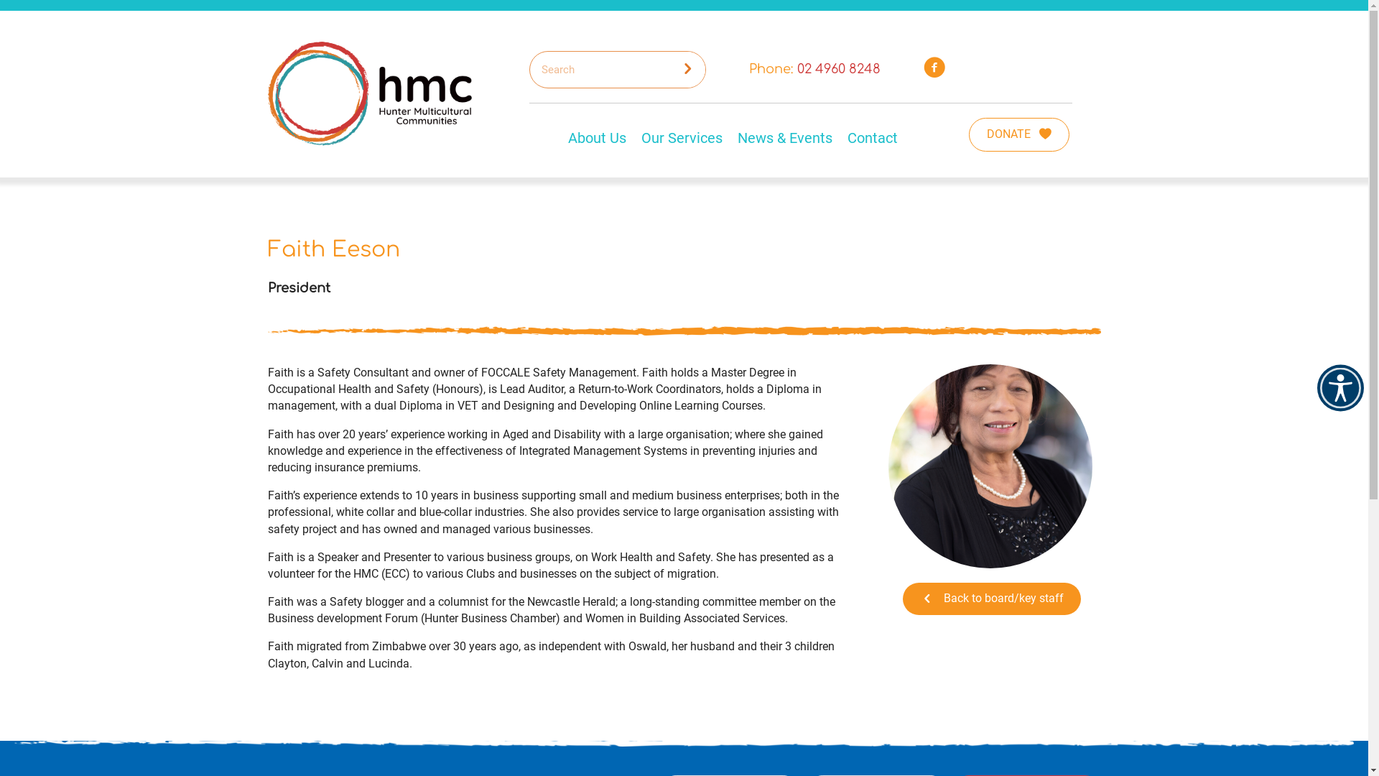 This screenshot has height=776, width=1379. I want to click on HMC-035A3855 Smart Photo - Faith, so click(990, 466).